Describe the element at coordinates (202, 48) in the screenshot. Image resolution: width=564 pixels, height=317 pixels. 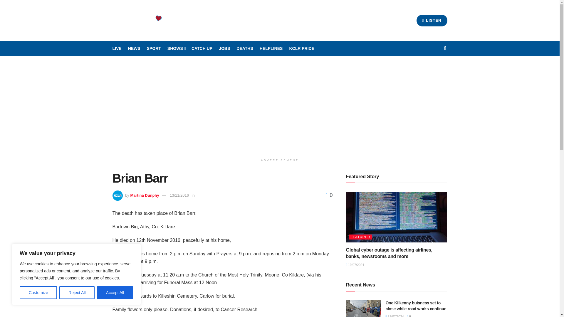
I see `Listen back to KCLR shows` at that location.